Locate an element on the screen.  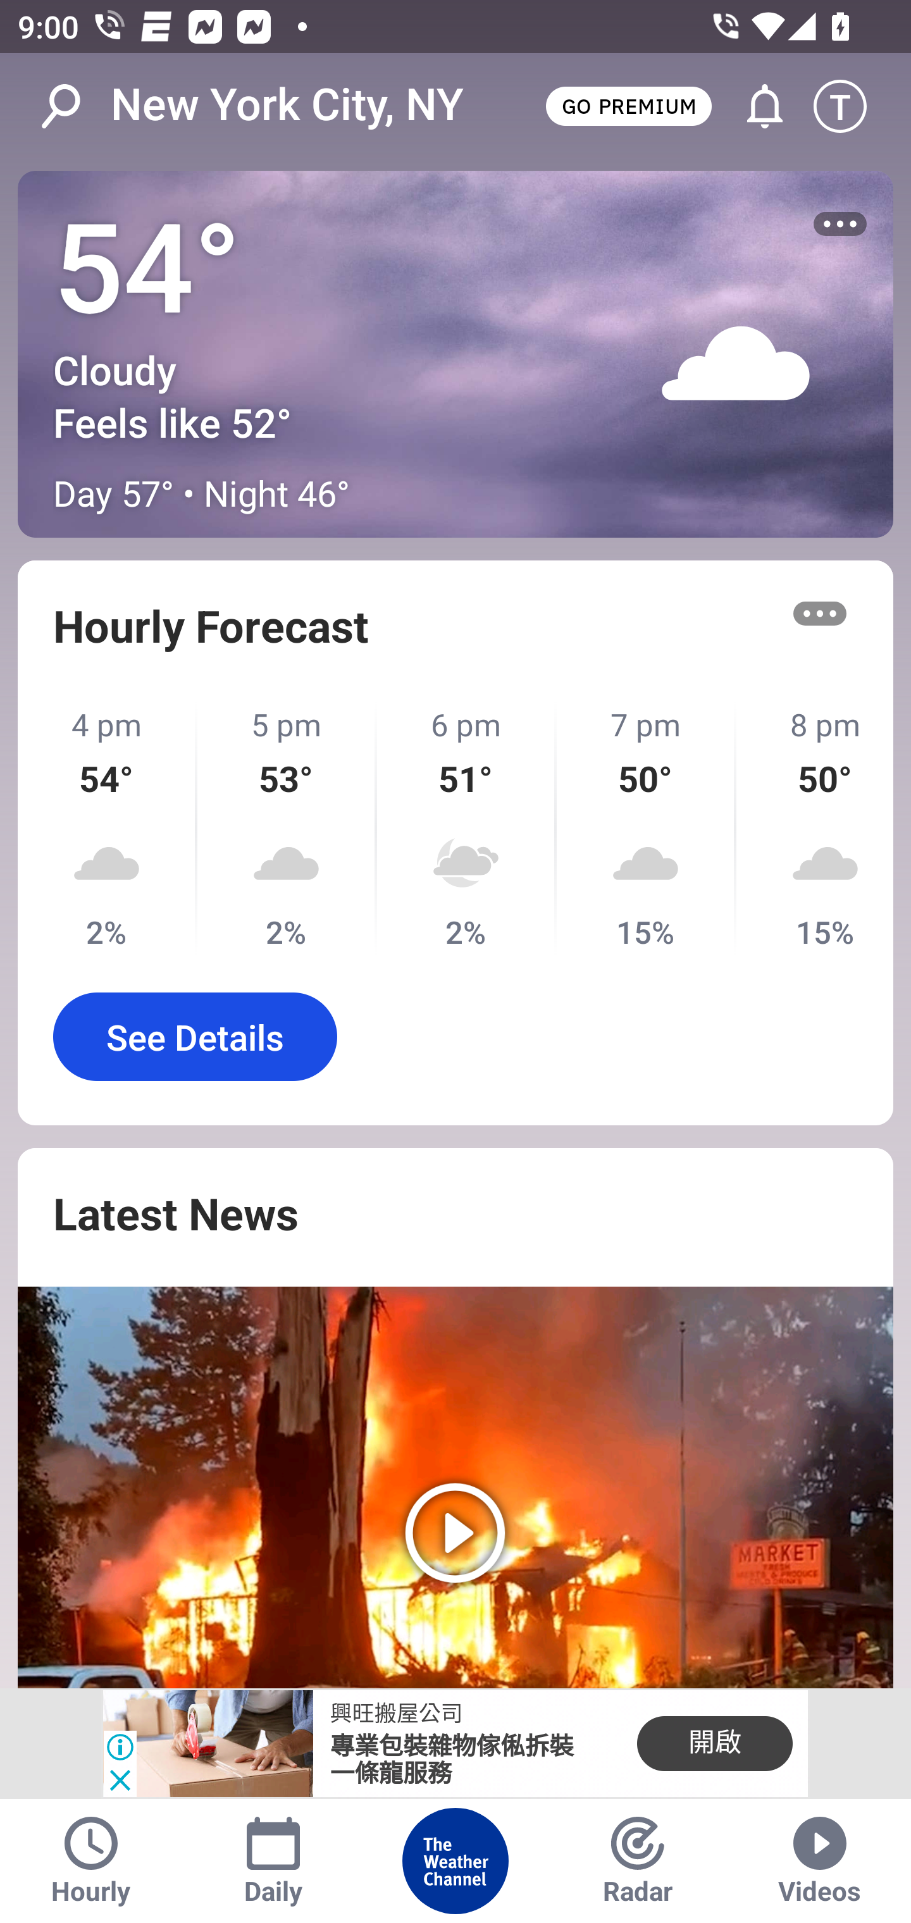
Search is located at coordinates (73, 106).